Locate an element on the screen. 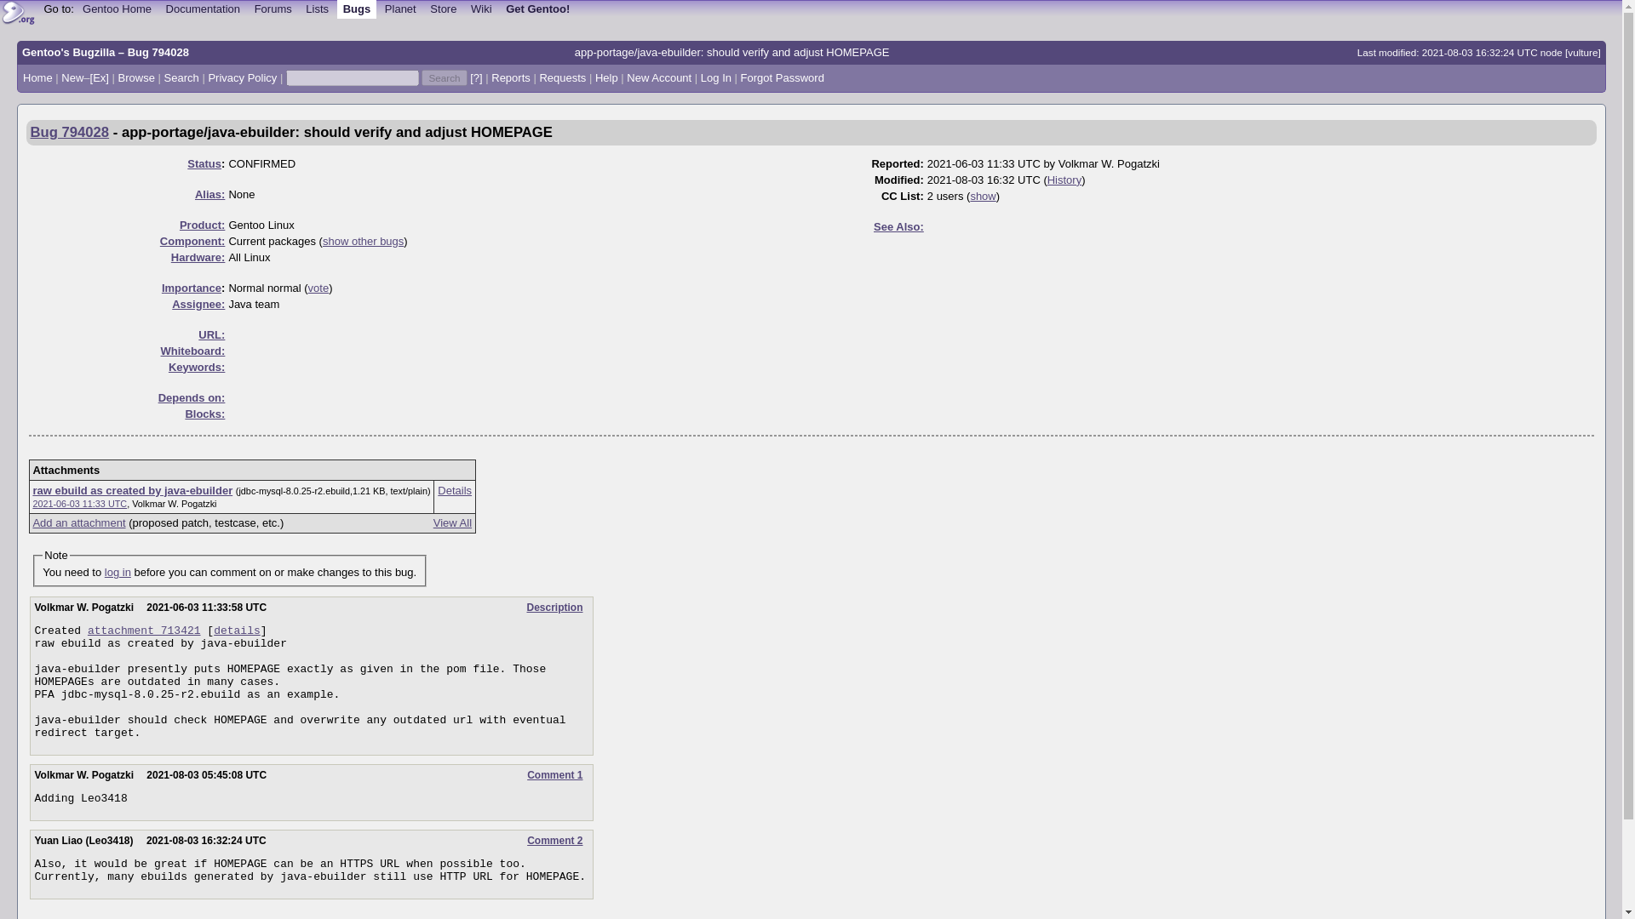 The height and width of the screenshot is (919, 1635). Privacy Policy is located at coordinates (242, 78).